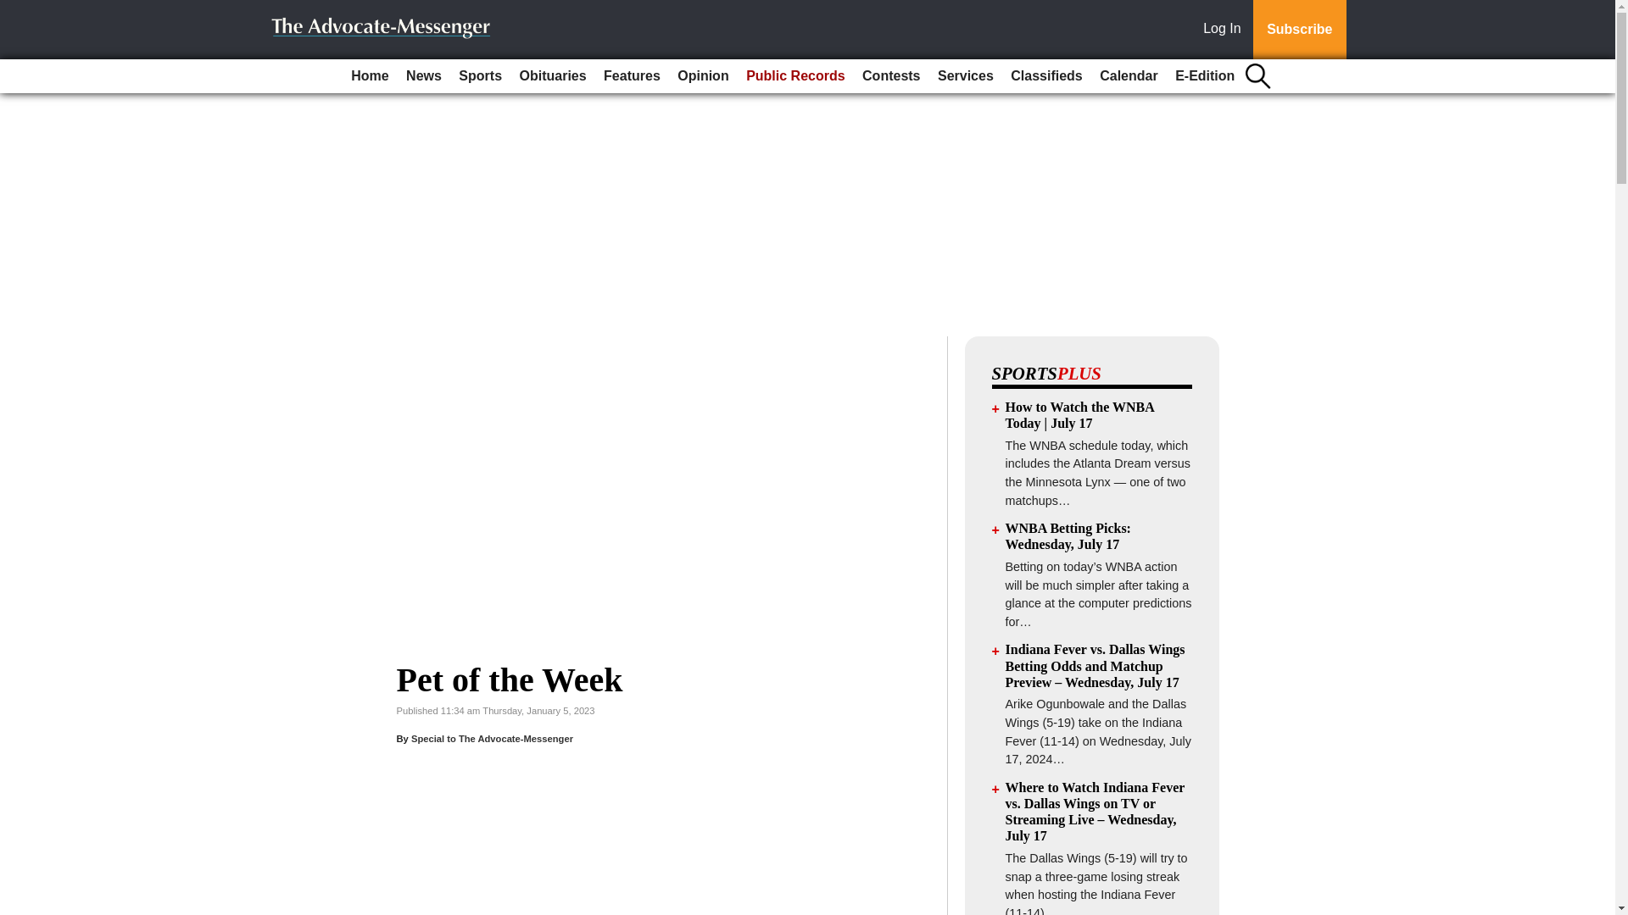  Describe the element at coordinates (1299, 30) in the screenshot. I see `Subscribe` at that location.